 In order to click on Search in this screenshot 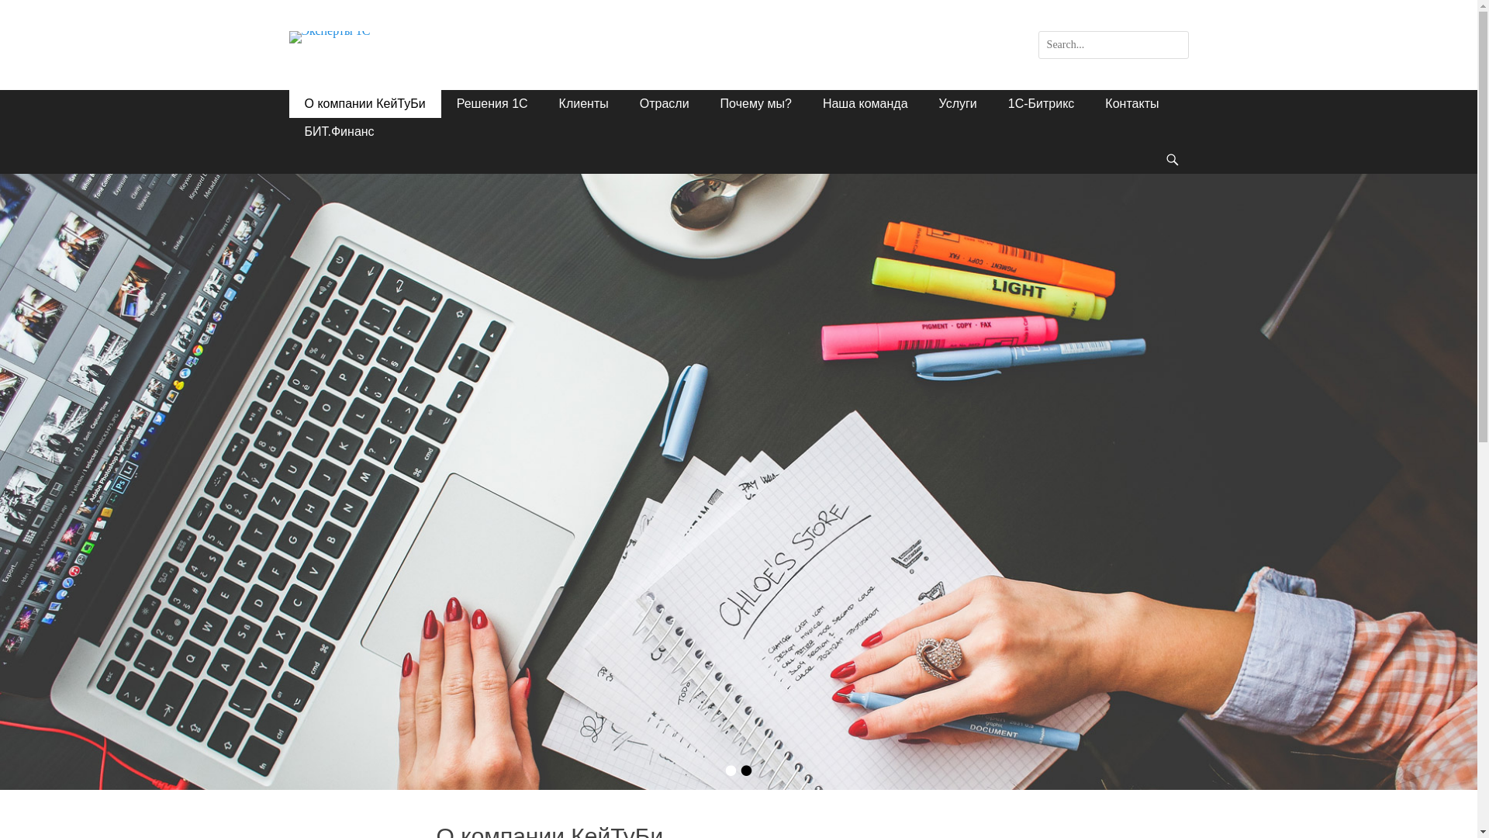, I will do `click(1180, 146)`.